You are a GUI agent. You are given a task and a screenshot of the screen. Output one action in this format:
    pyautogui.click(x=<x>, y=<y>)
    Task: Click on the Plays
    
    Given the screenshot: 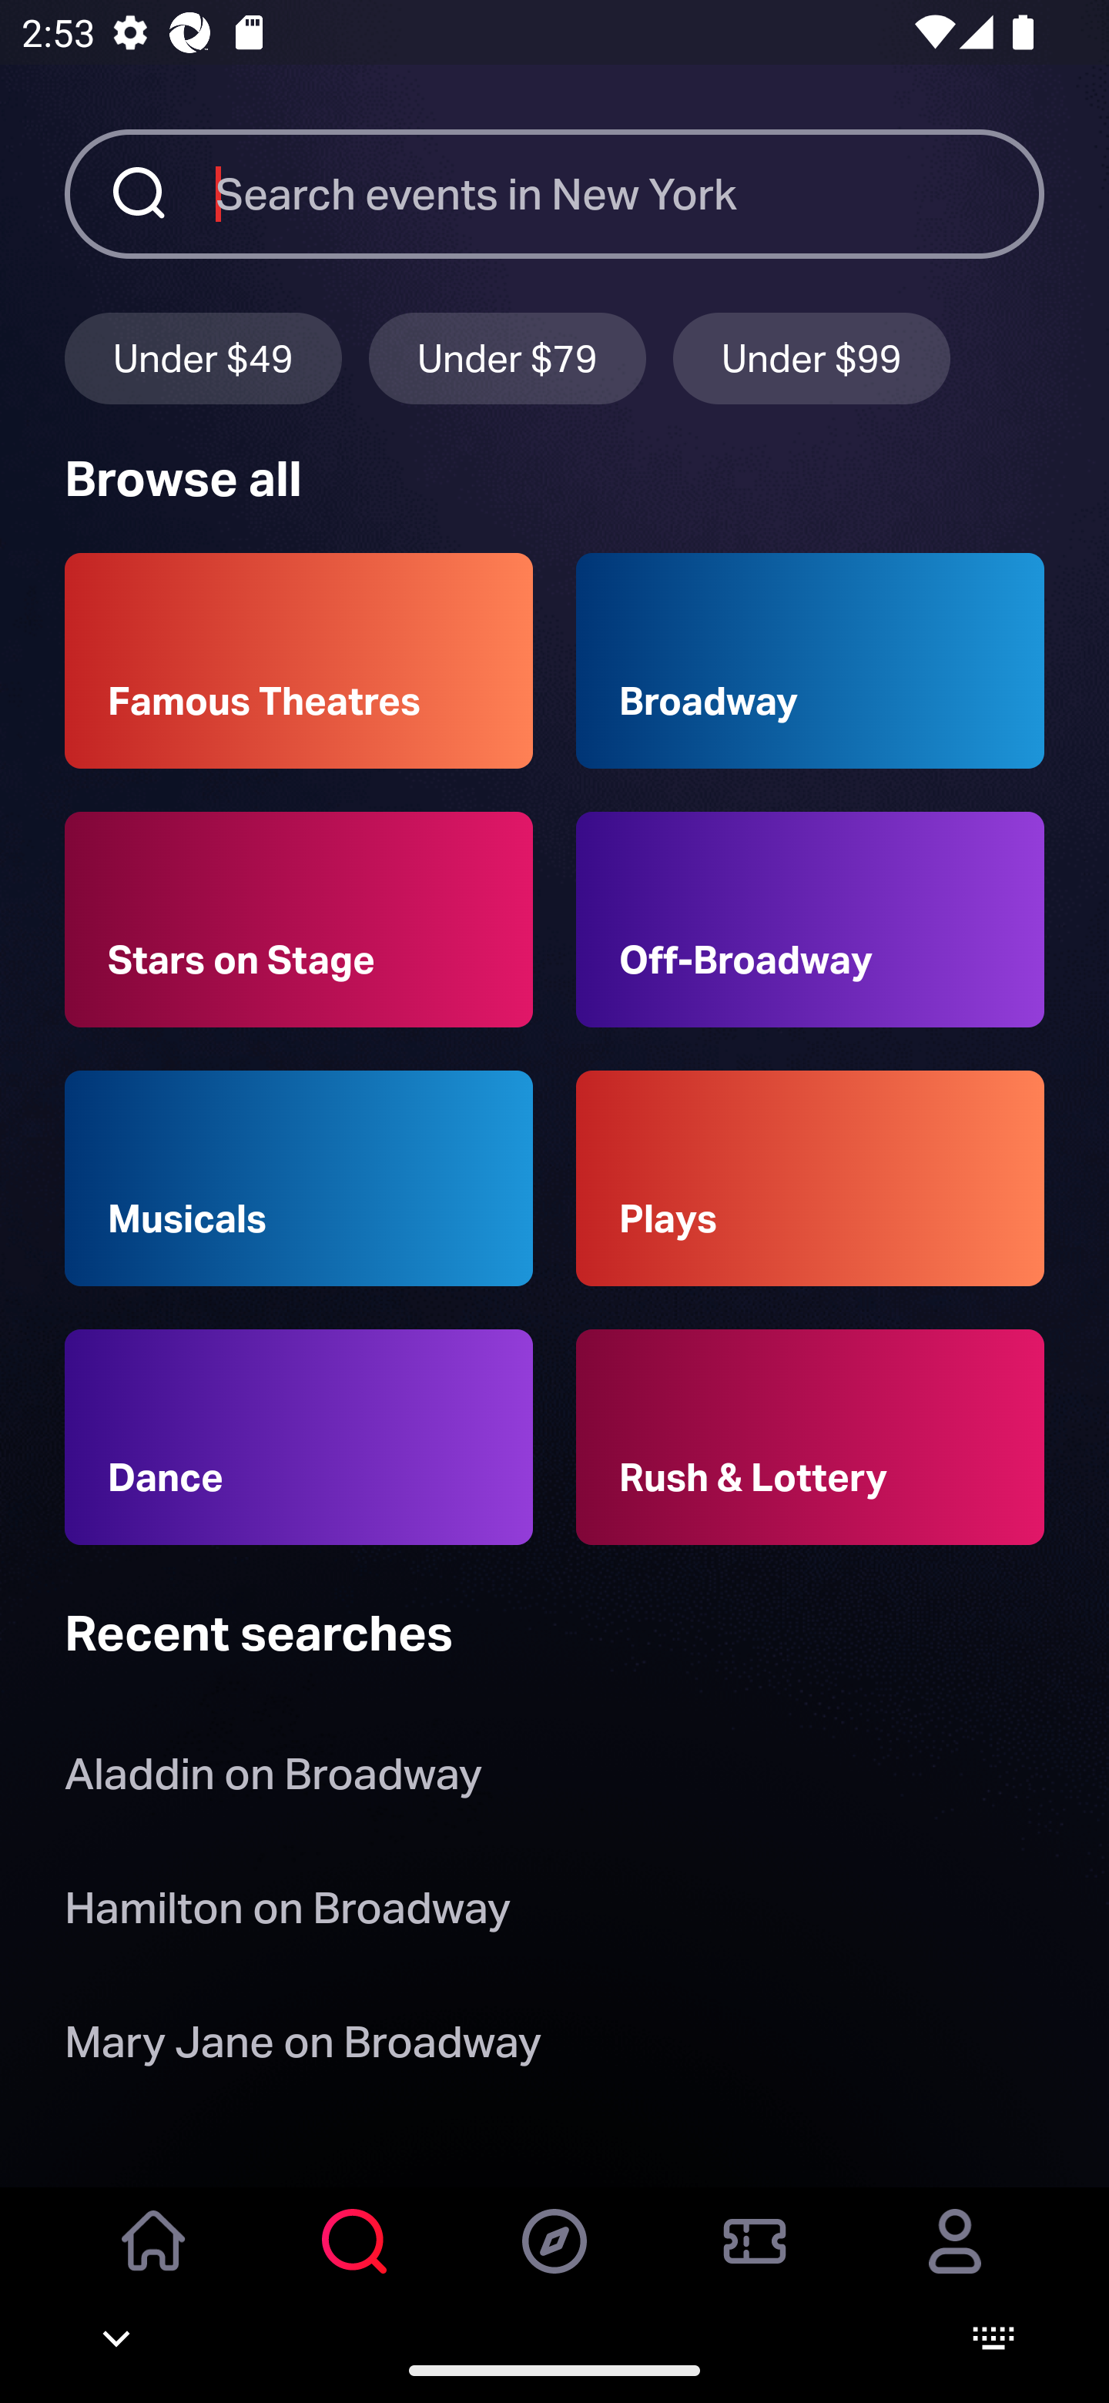 What is the action you would take?
    pyautogui.click(x=810, y=1178)
    